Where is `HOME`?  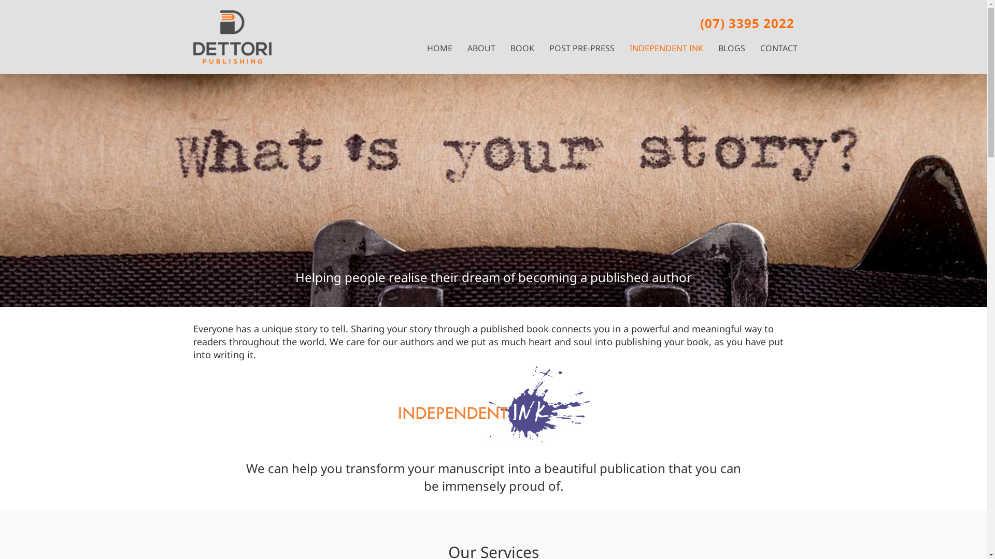
HOME is located at coordinates (439, 48).